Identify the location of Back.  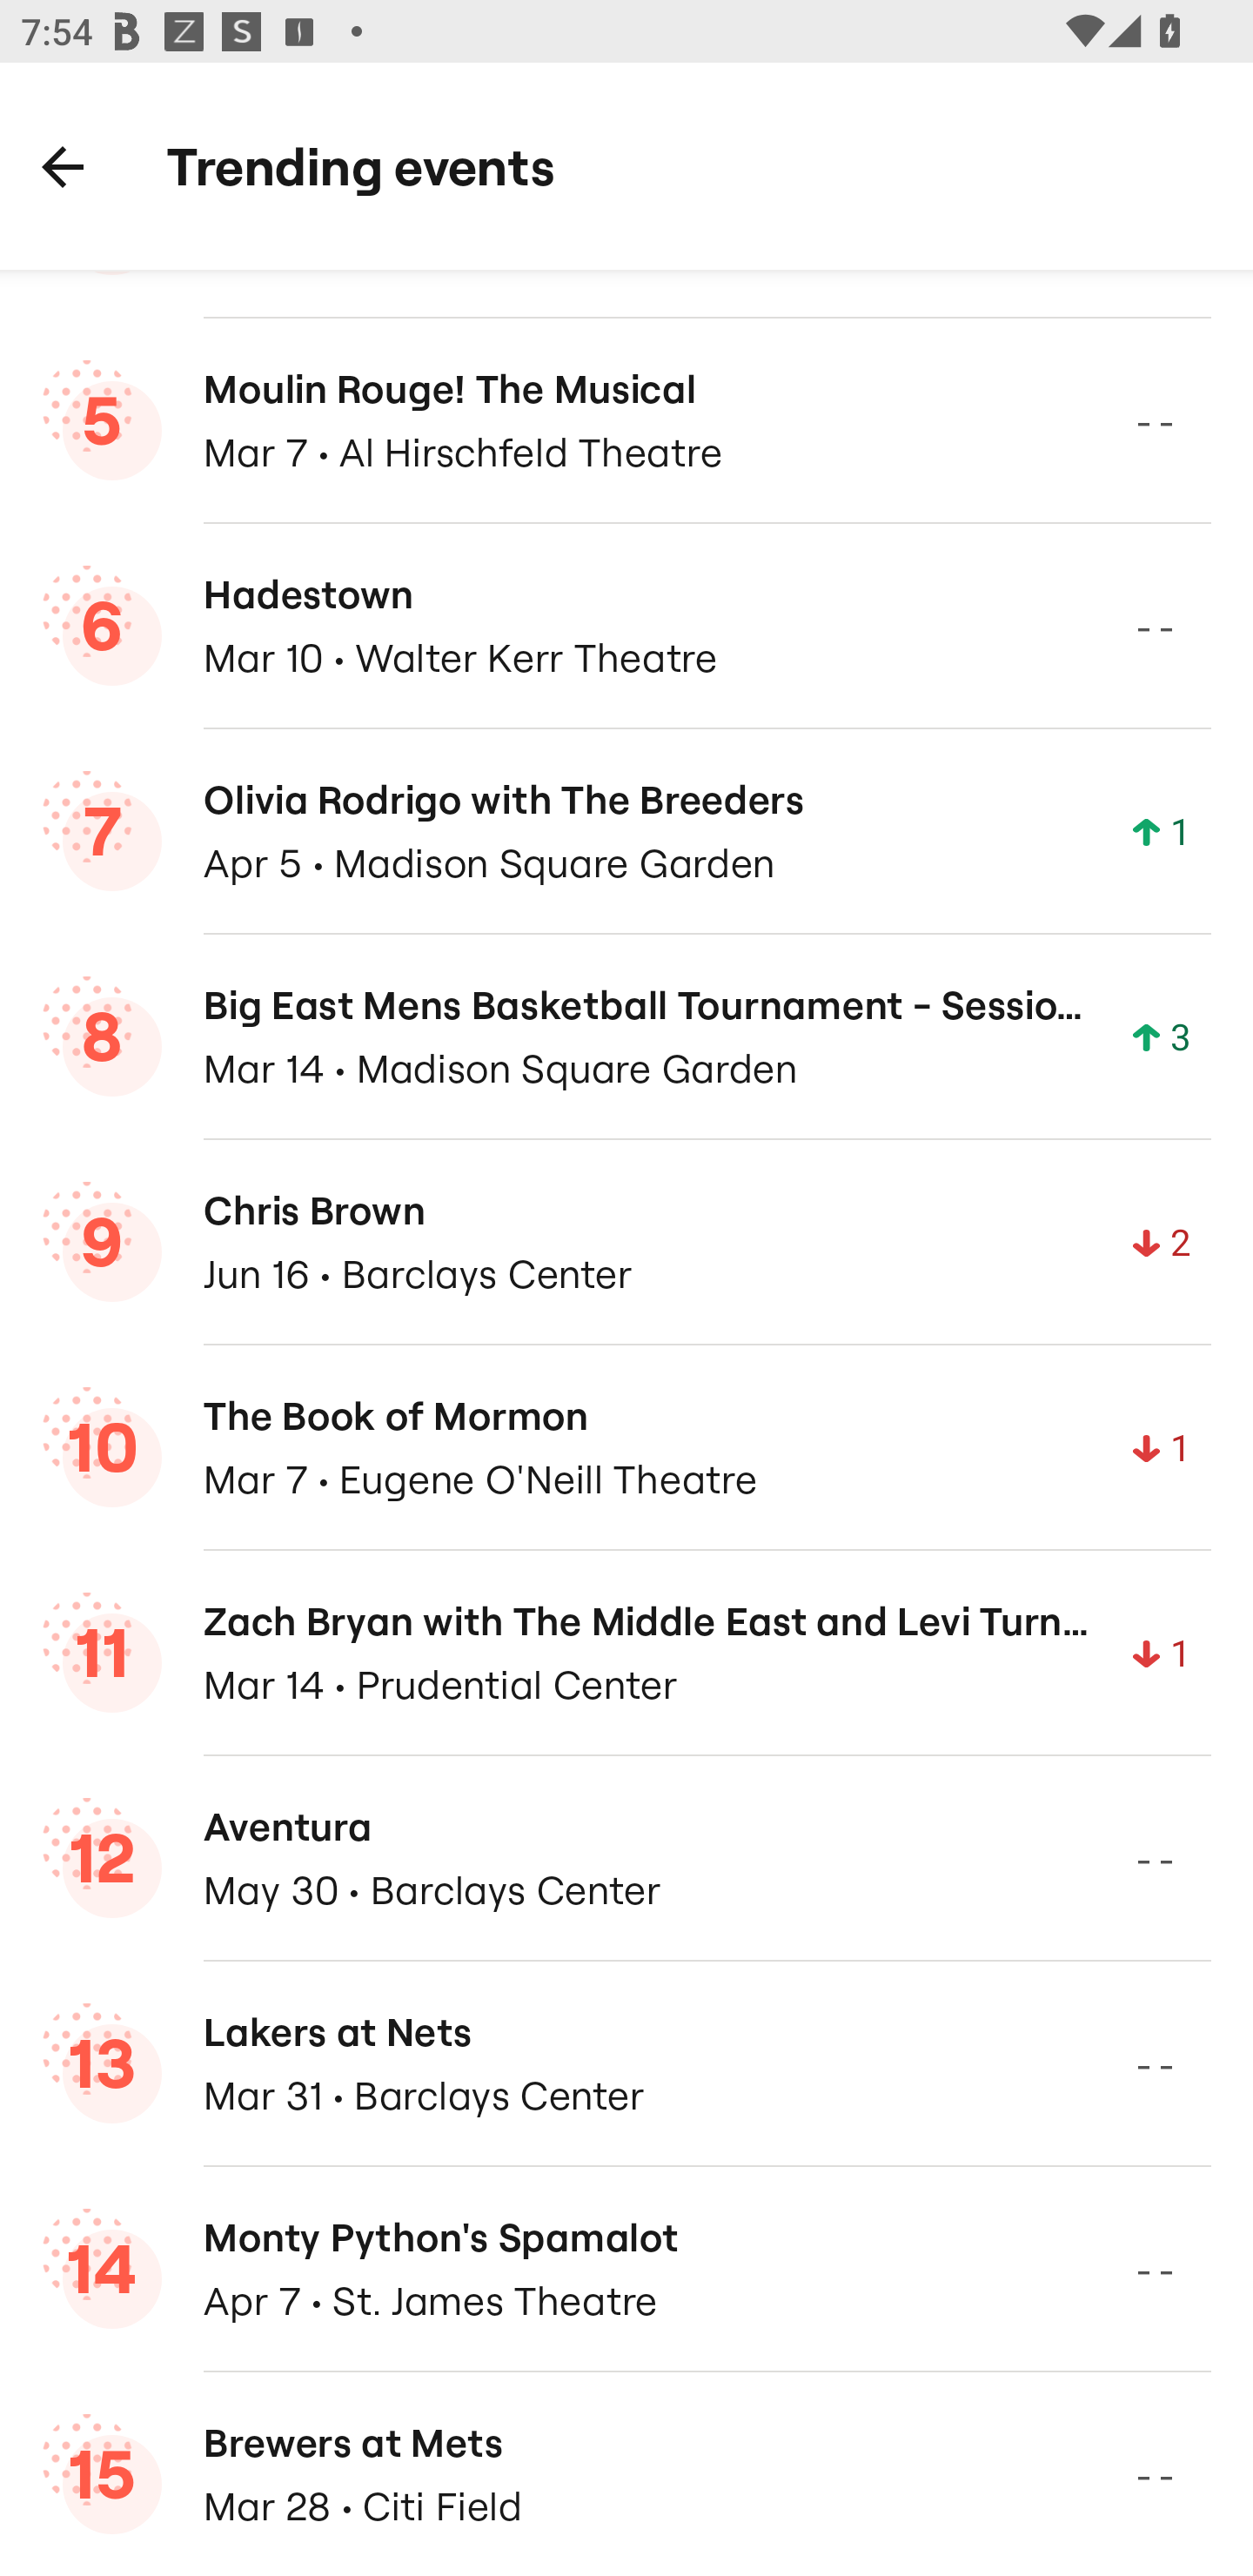
(63, 165).